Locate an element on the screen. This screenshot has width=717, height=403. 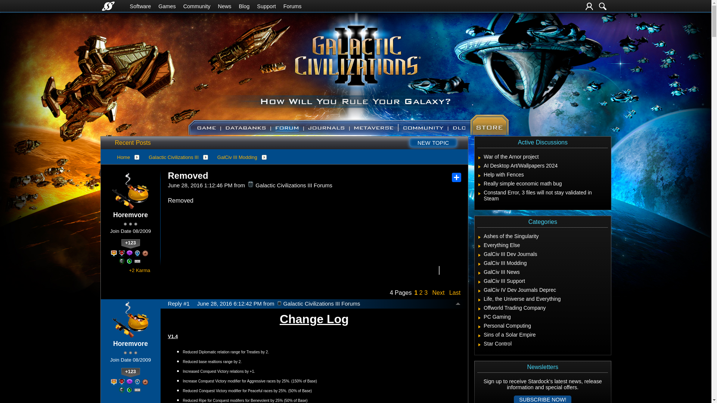
Galactic Civilizations III Forums is located at coordinates (250, 184).